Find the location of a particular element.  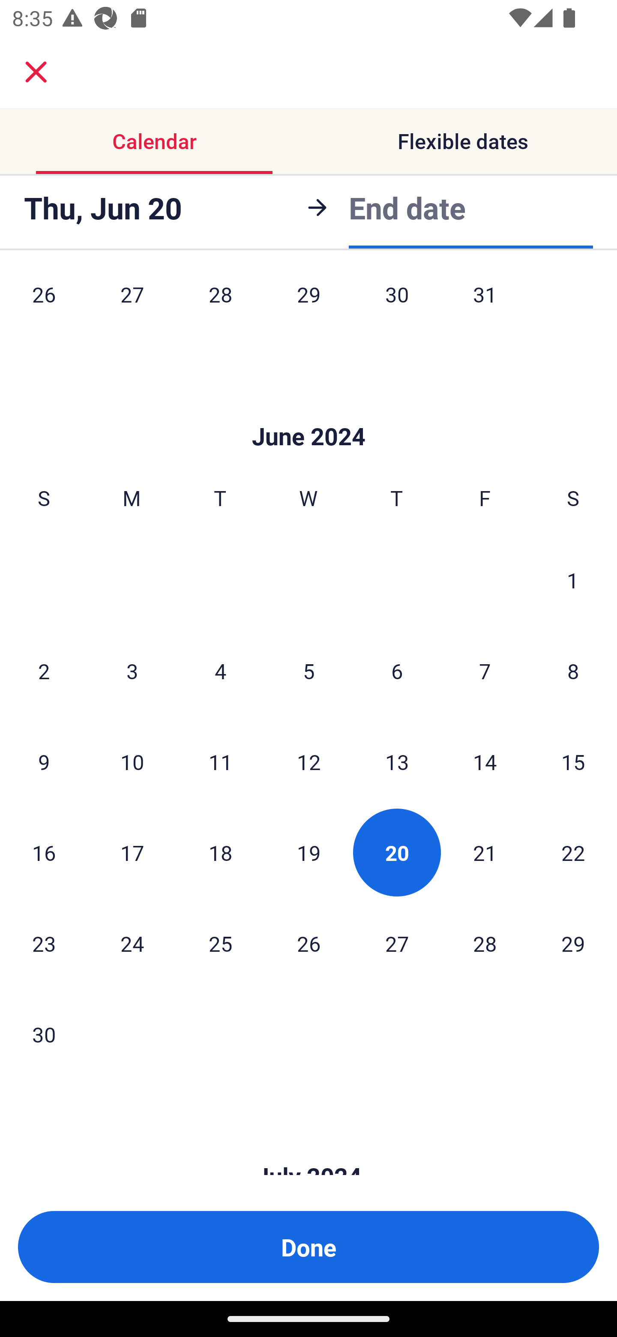

28 Tuesday, May 28, 2024 is located at coordinates (220, 306).